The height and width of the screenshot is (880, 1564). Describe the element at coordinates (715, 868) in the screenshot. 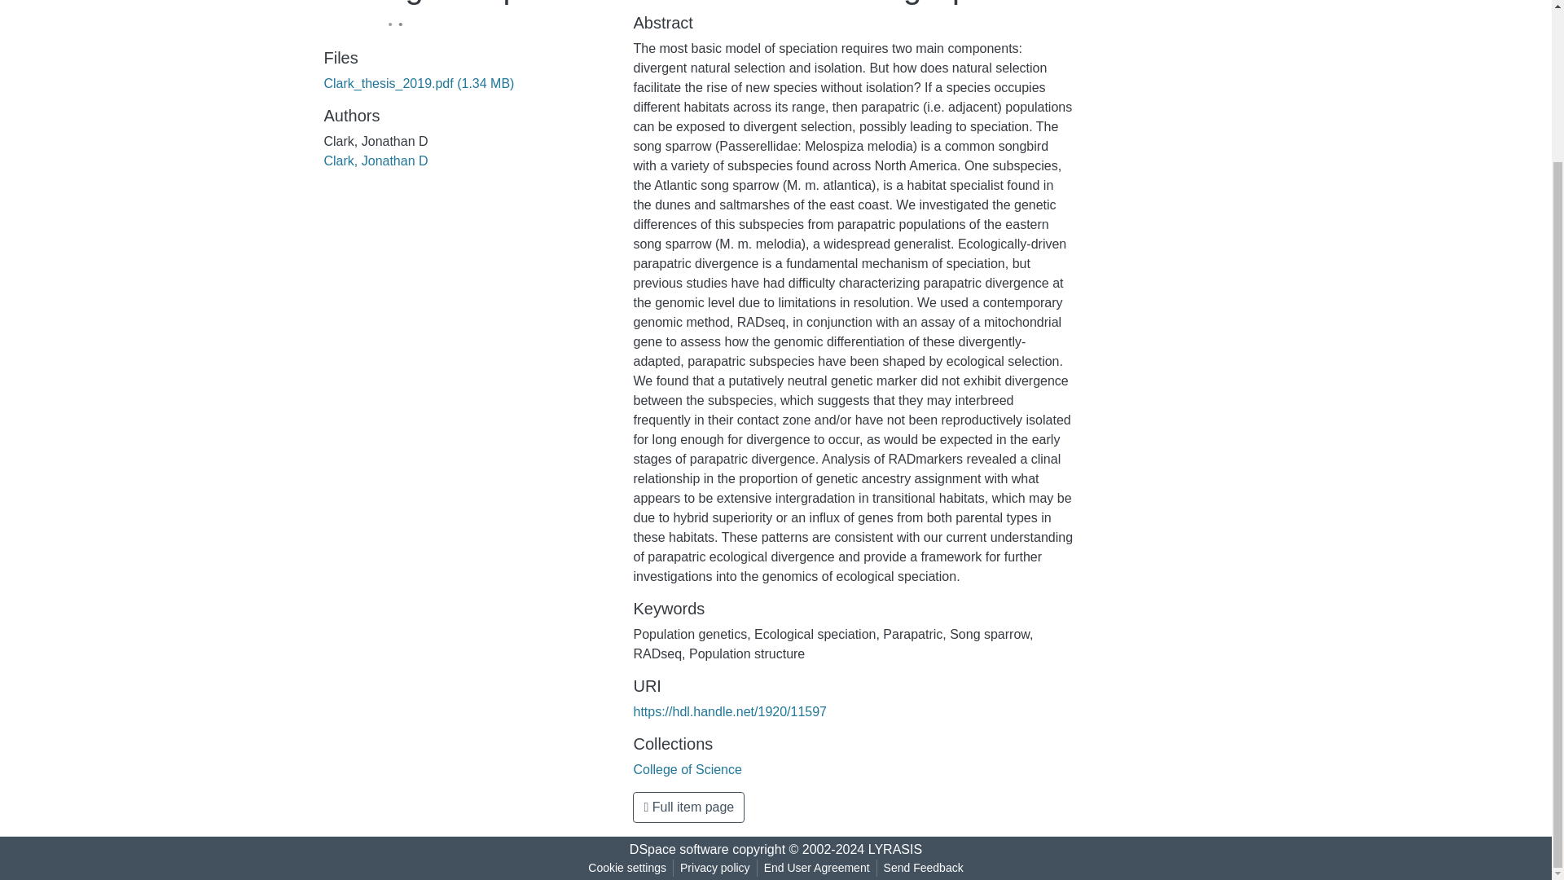

I see `Privacy policy` at that location.